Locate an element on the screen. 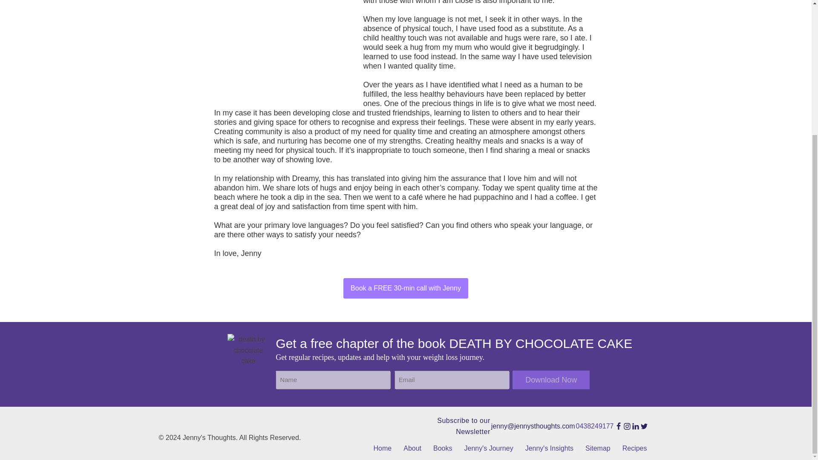 This screenshot has height=460, width=818. 0438249177 is located at coordinates (595, 426).